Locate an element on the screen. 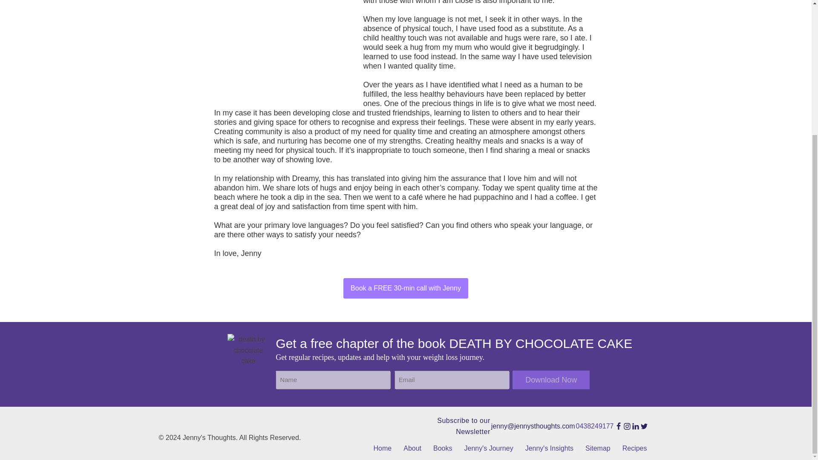 This screenshot has height=460, width=818. 0438249177 is located at coordinates (595, 426).